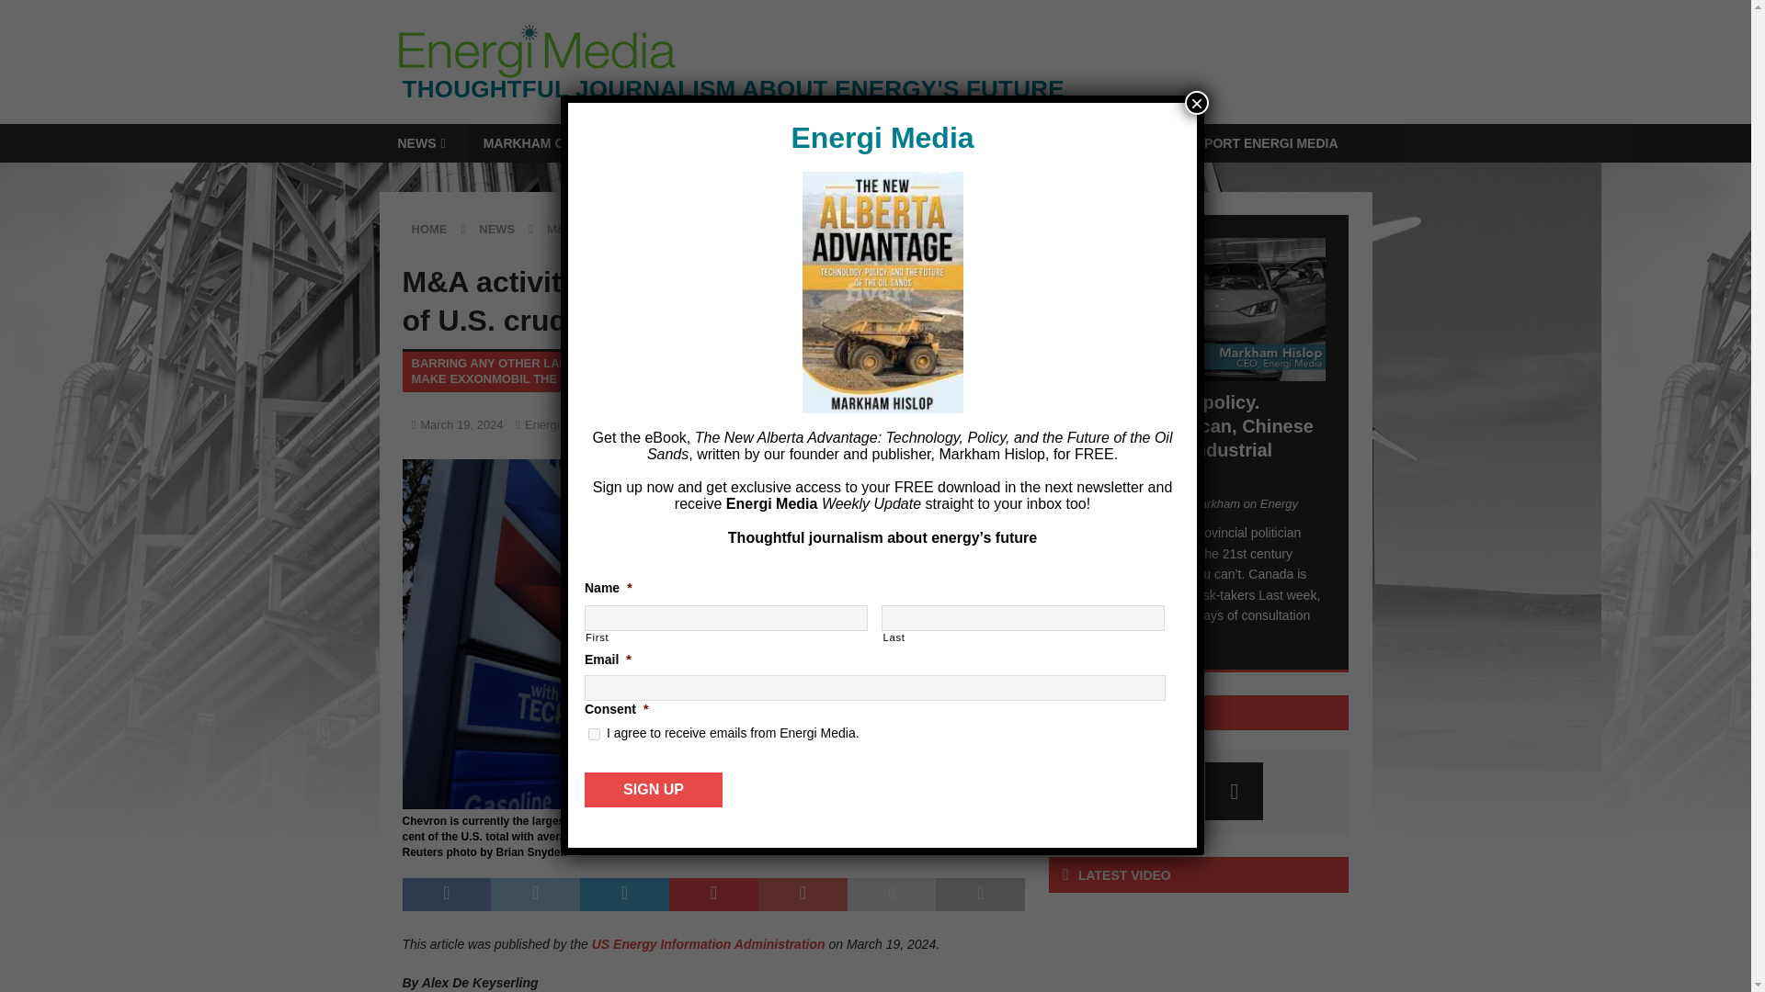 The image size is (1765, 992). I want to click on Thoughtful Journalism About Energy's Future, so click(884, 89).